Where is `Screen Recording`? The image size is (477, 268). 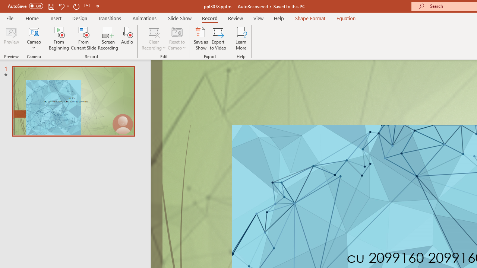 Screen Recording is located at coordinates (108, 38).